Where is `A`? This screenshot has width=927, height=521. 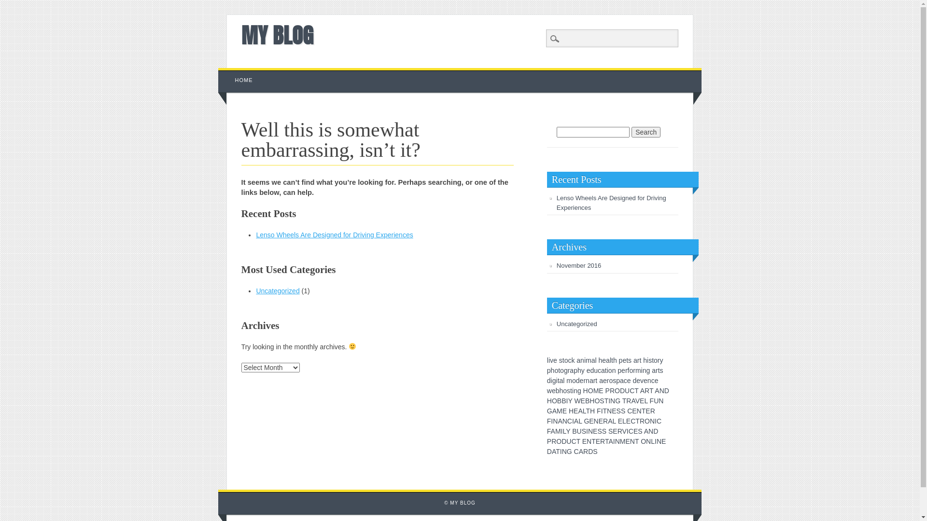 A is located at coordinates (576, 421).